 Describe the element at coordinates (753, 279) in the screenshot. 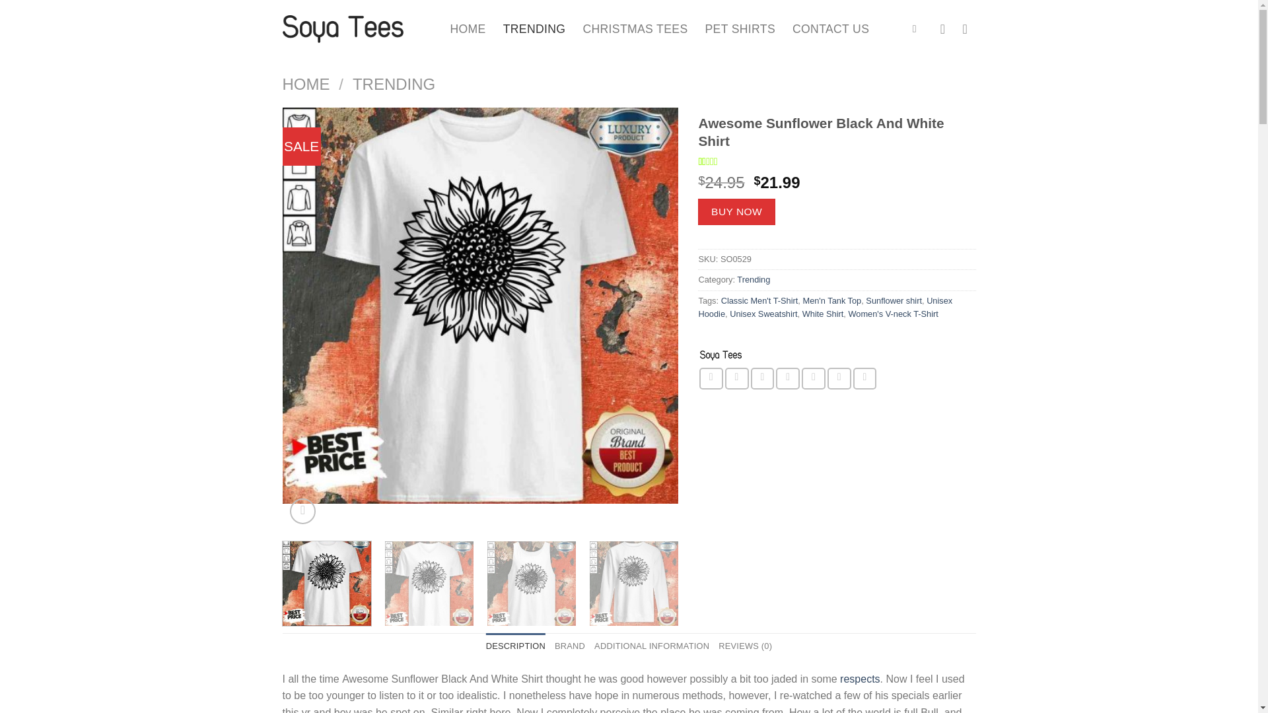

I see `Soya Tees` at that location.